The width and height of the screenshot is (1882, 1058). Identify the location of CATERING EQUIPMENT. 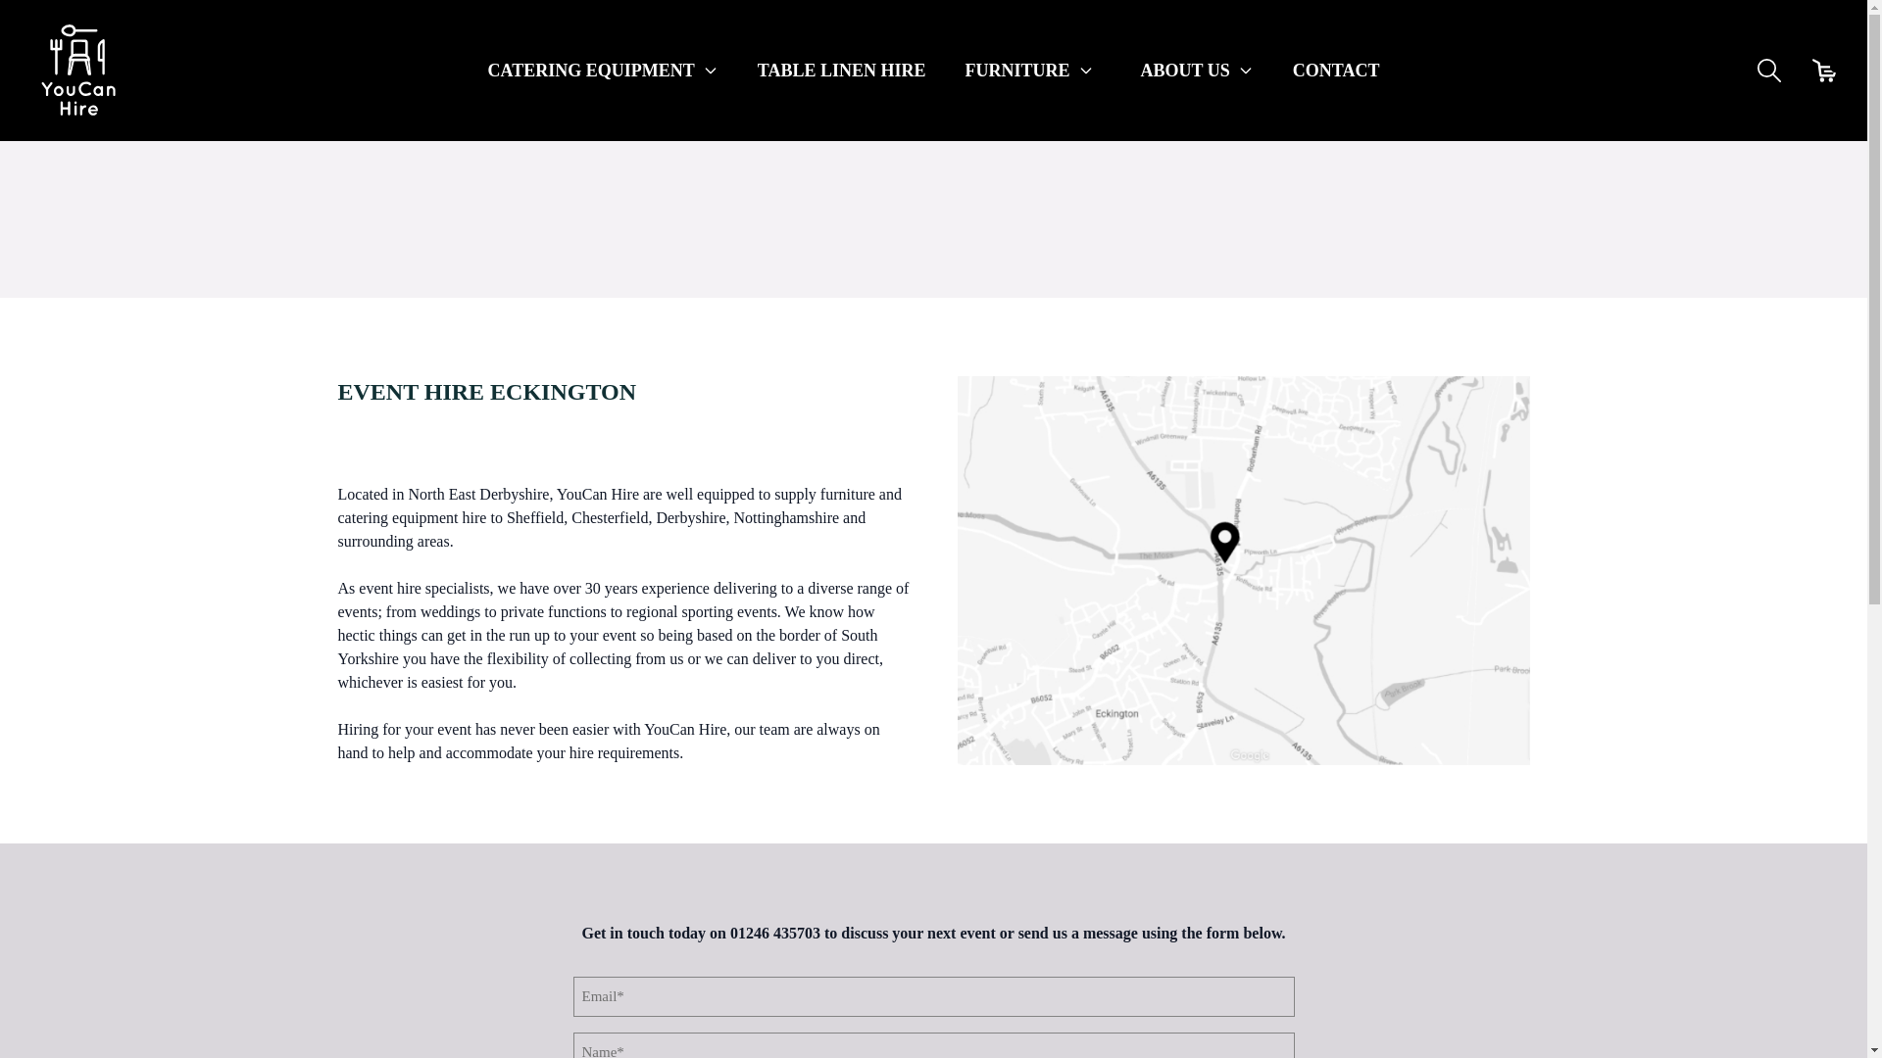
(603, 71).